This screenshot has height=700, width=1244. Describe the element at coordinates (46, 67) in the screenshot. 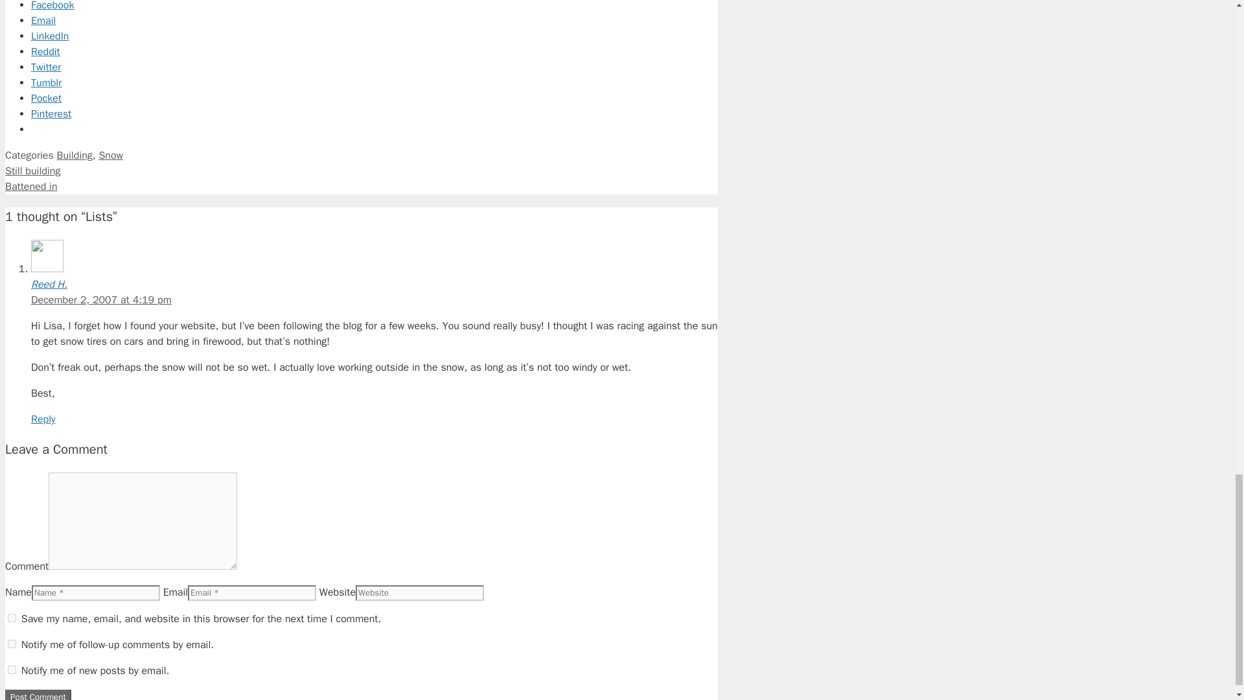

I see `Click to share on Twitter` at that location.